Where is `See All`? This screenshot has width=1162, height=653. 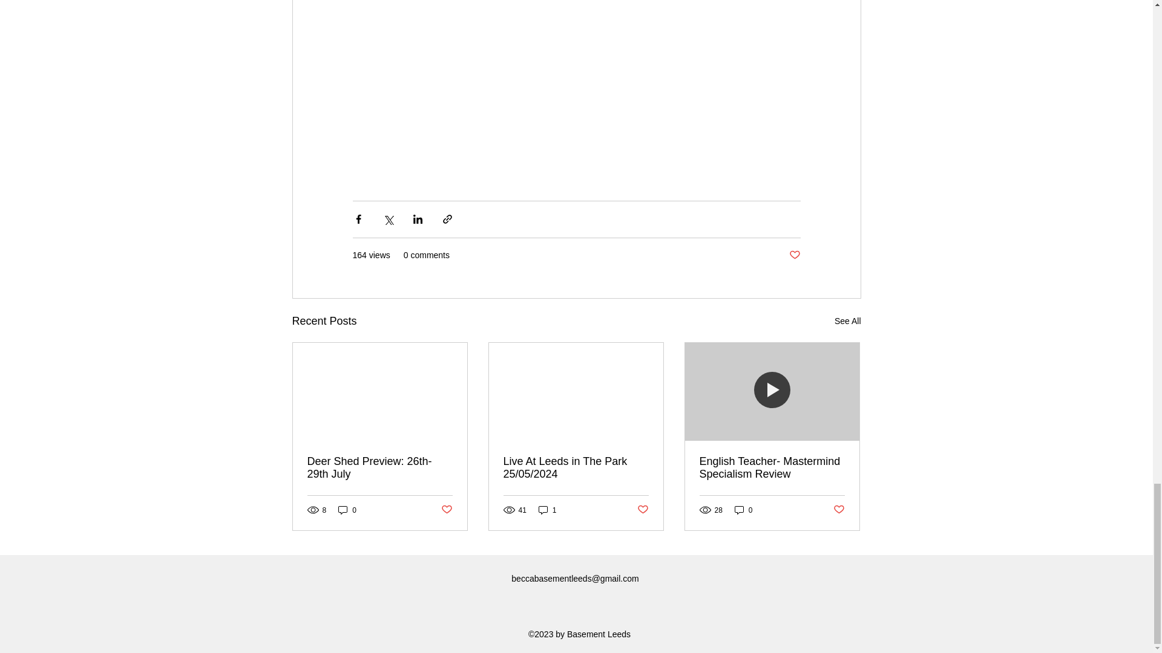
See All is located at coordinates (847, 322).